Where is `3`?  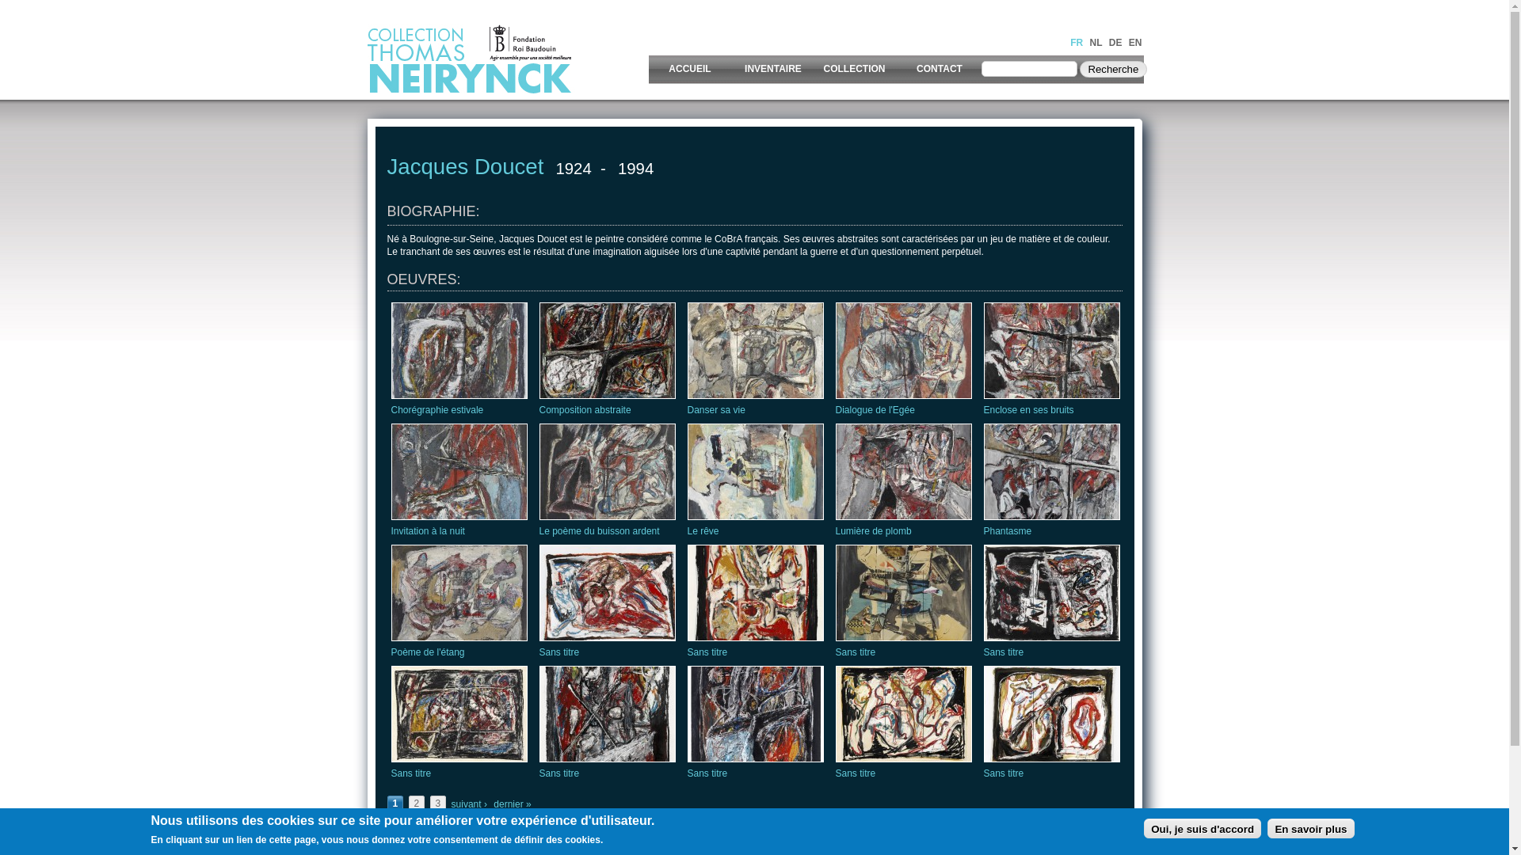
3 is located at coordinates (439, 804).